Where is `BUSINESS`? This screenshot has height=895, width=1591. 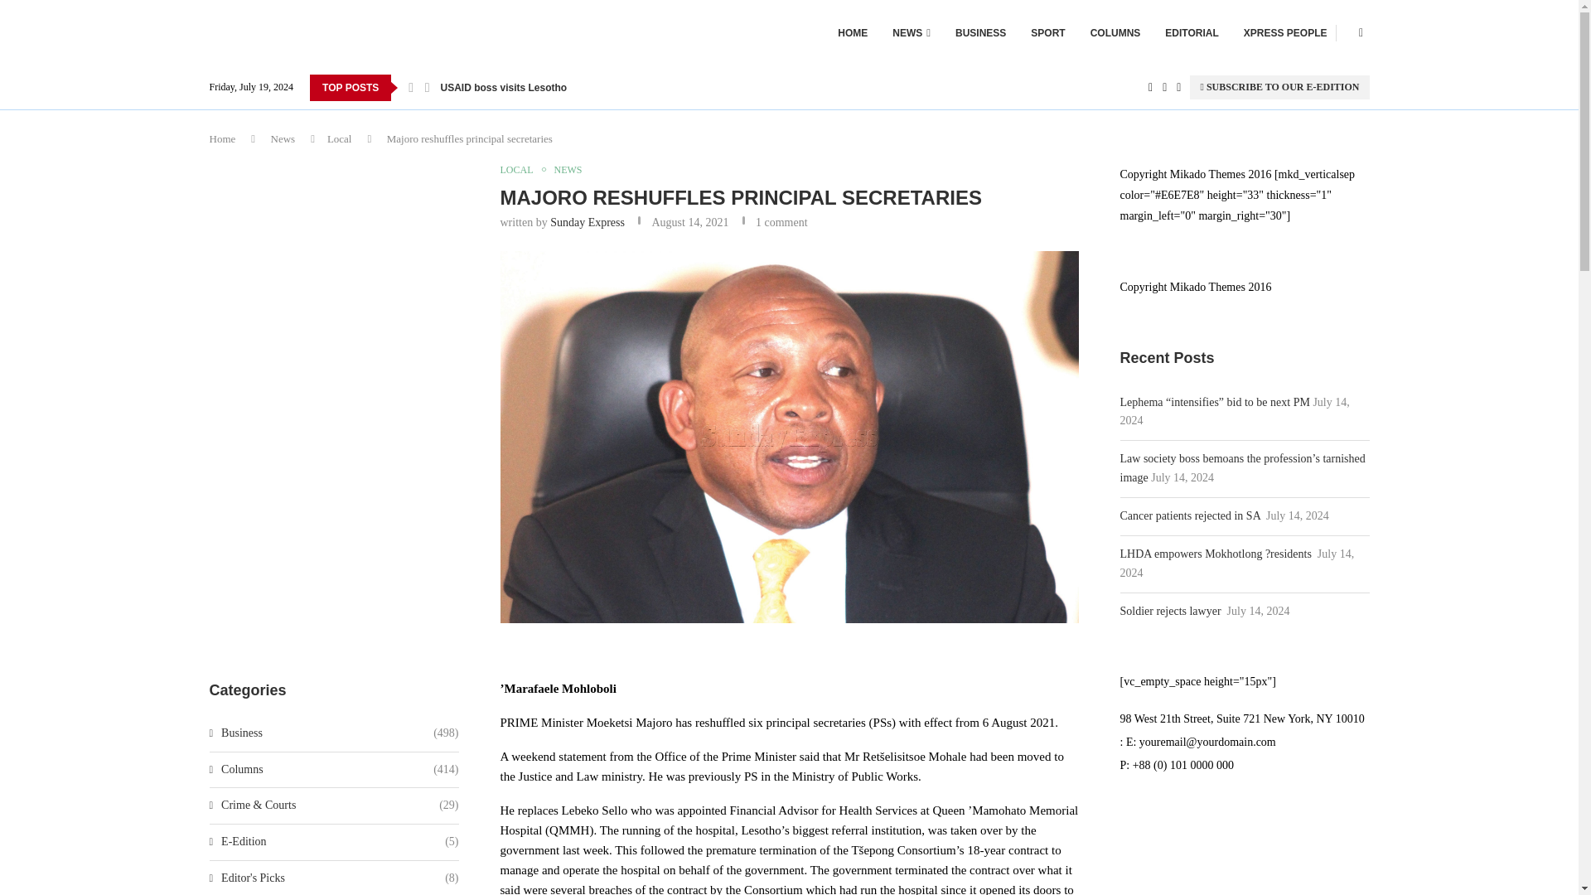
BUSINESS is located at coordinates (980, 33).